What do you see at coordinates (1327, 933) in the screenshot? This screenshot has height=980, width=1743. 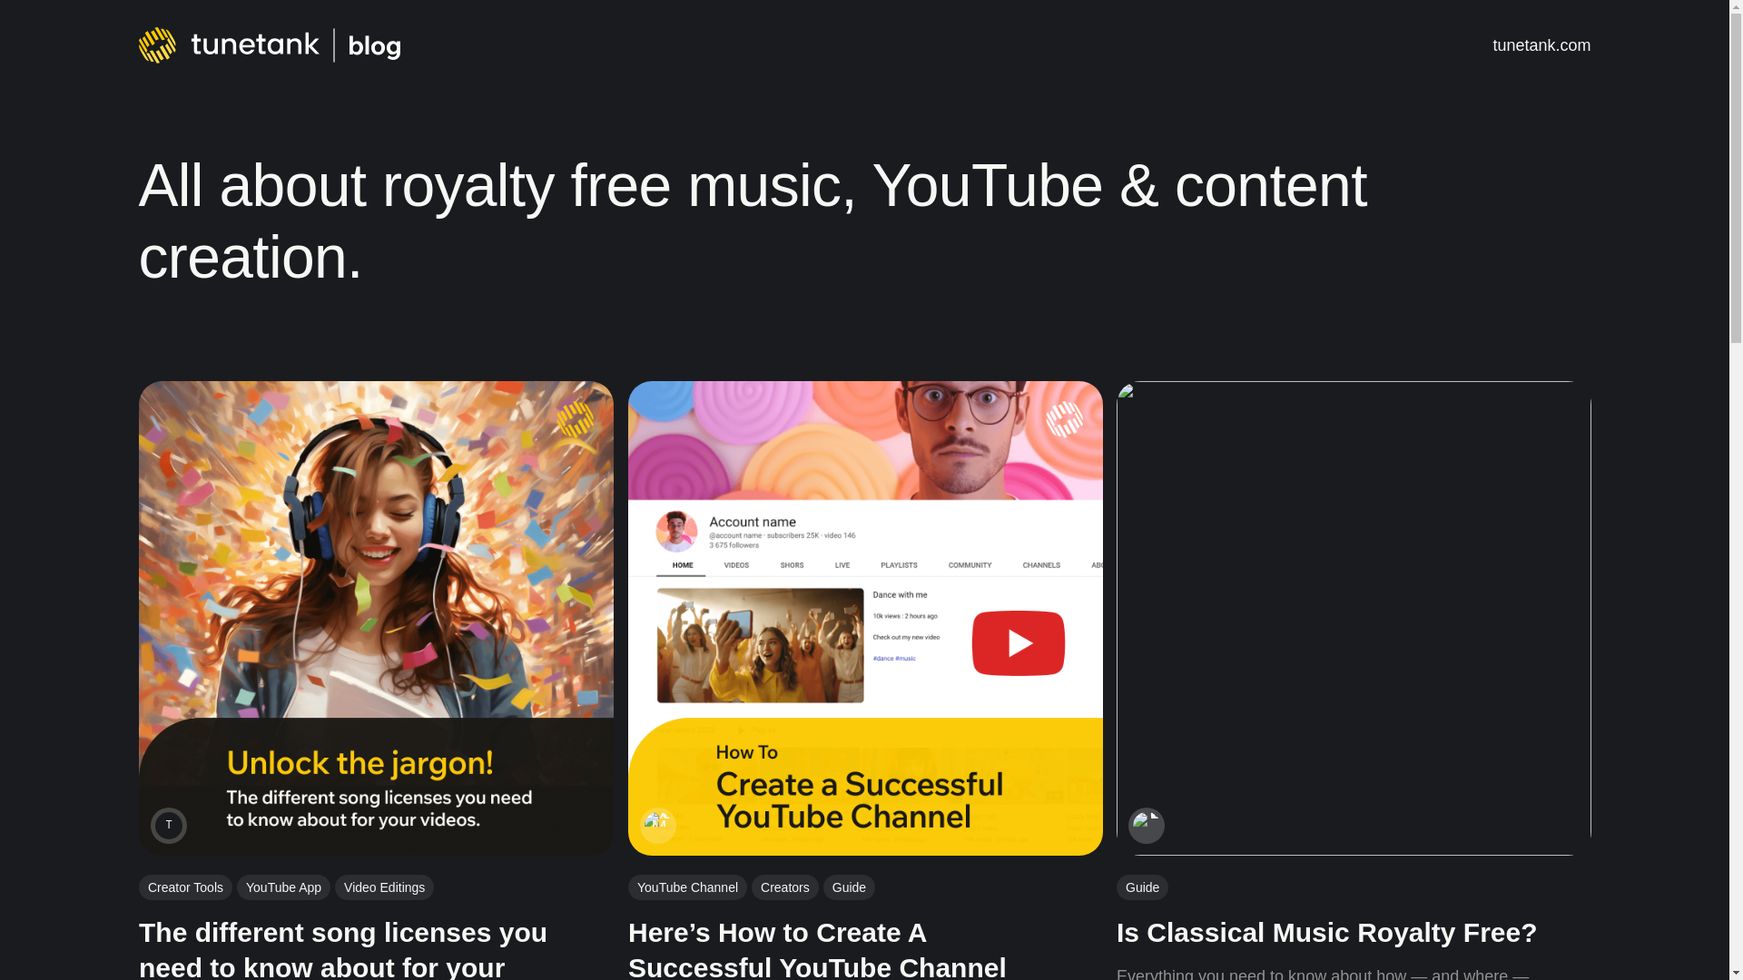 I see `Is Classical Music Royalty Free?` at bounding box center [1327, 933].